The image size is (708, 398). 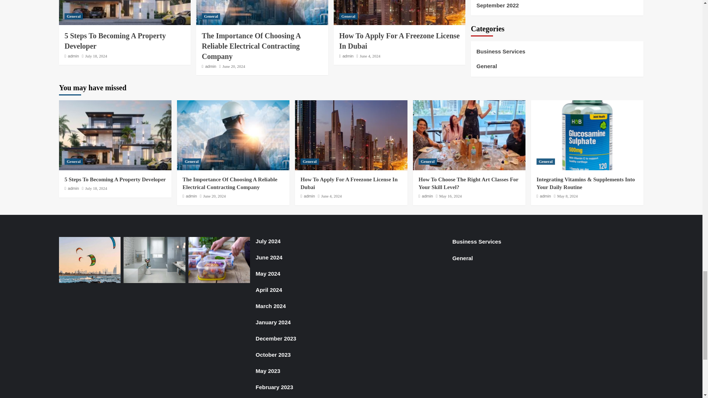 I want to click on June 4, 2024, so click(x=370, y=56).